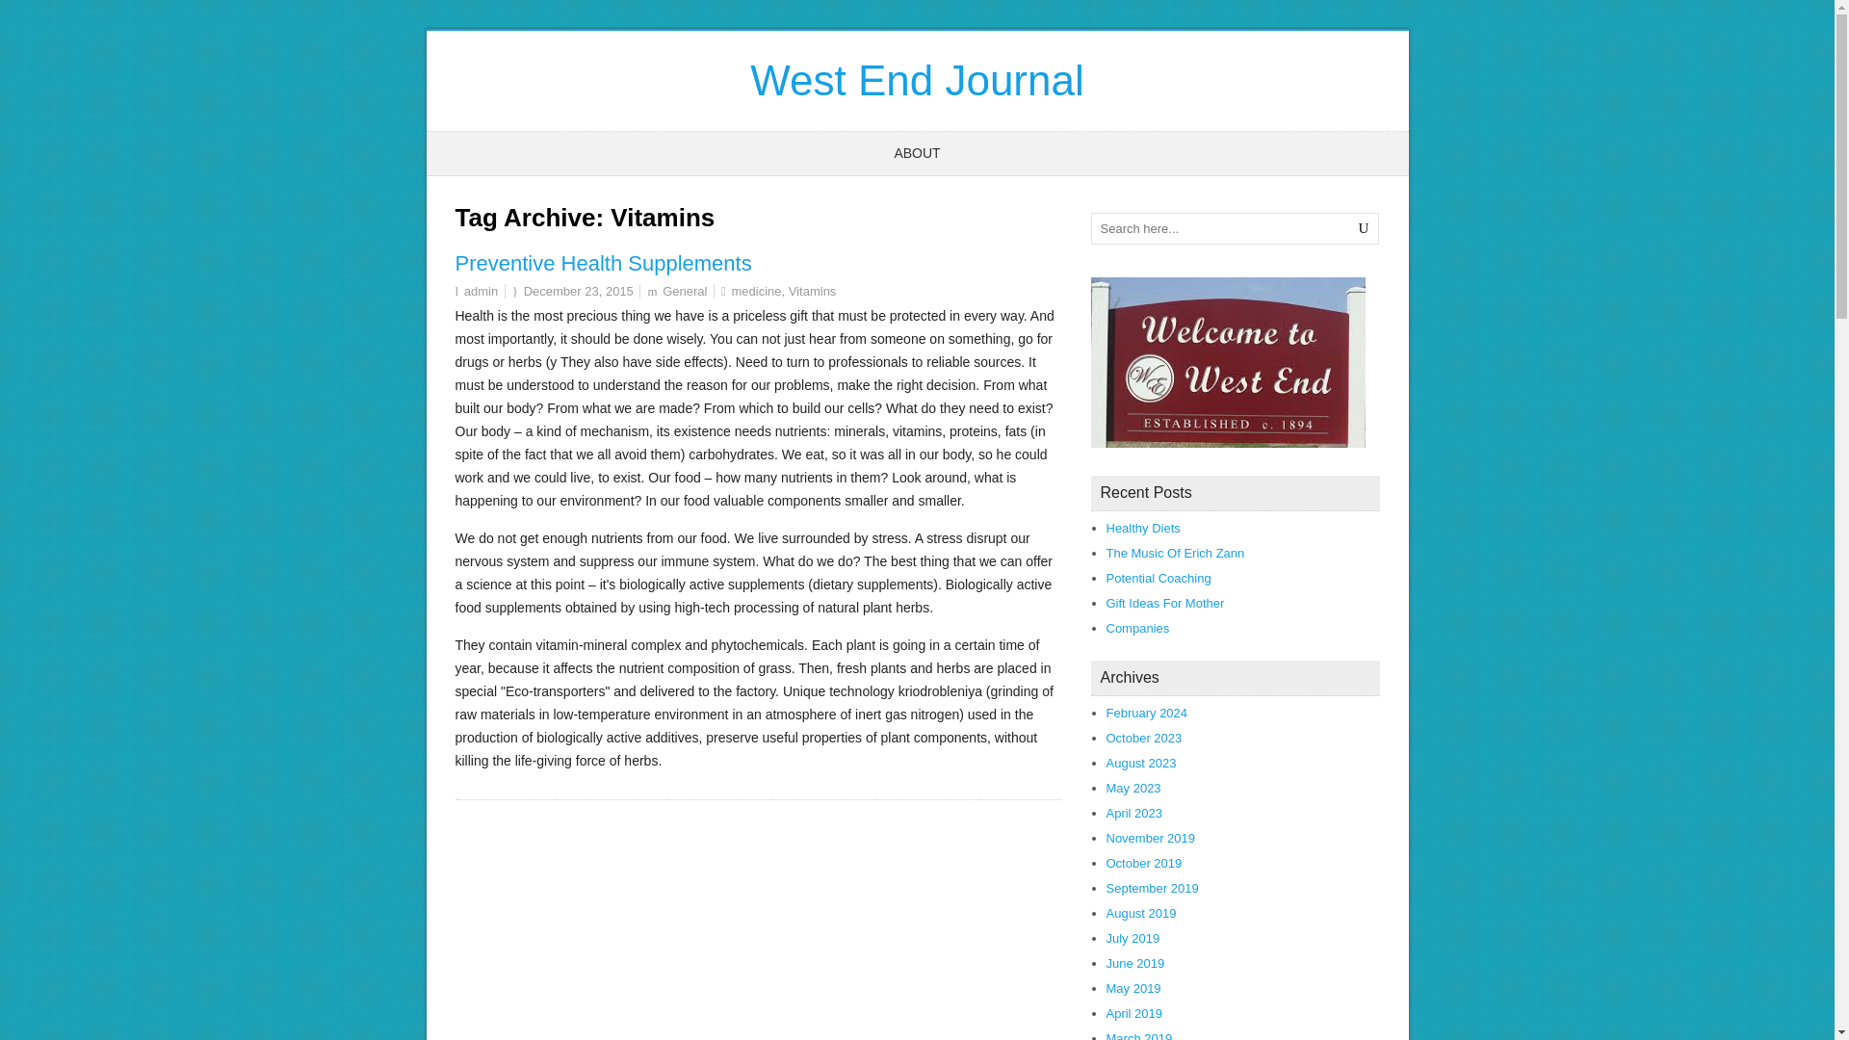 The image size is (1849, 1040). Describe the element at coordinates (1134, 813) in the screenshot. I see `April 2023` at that location.